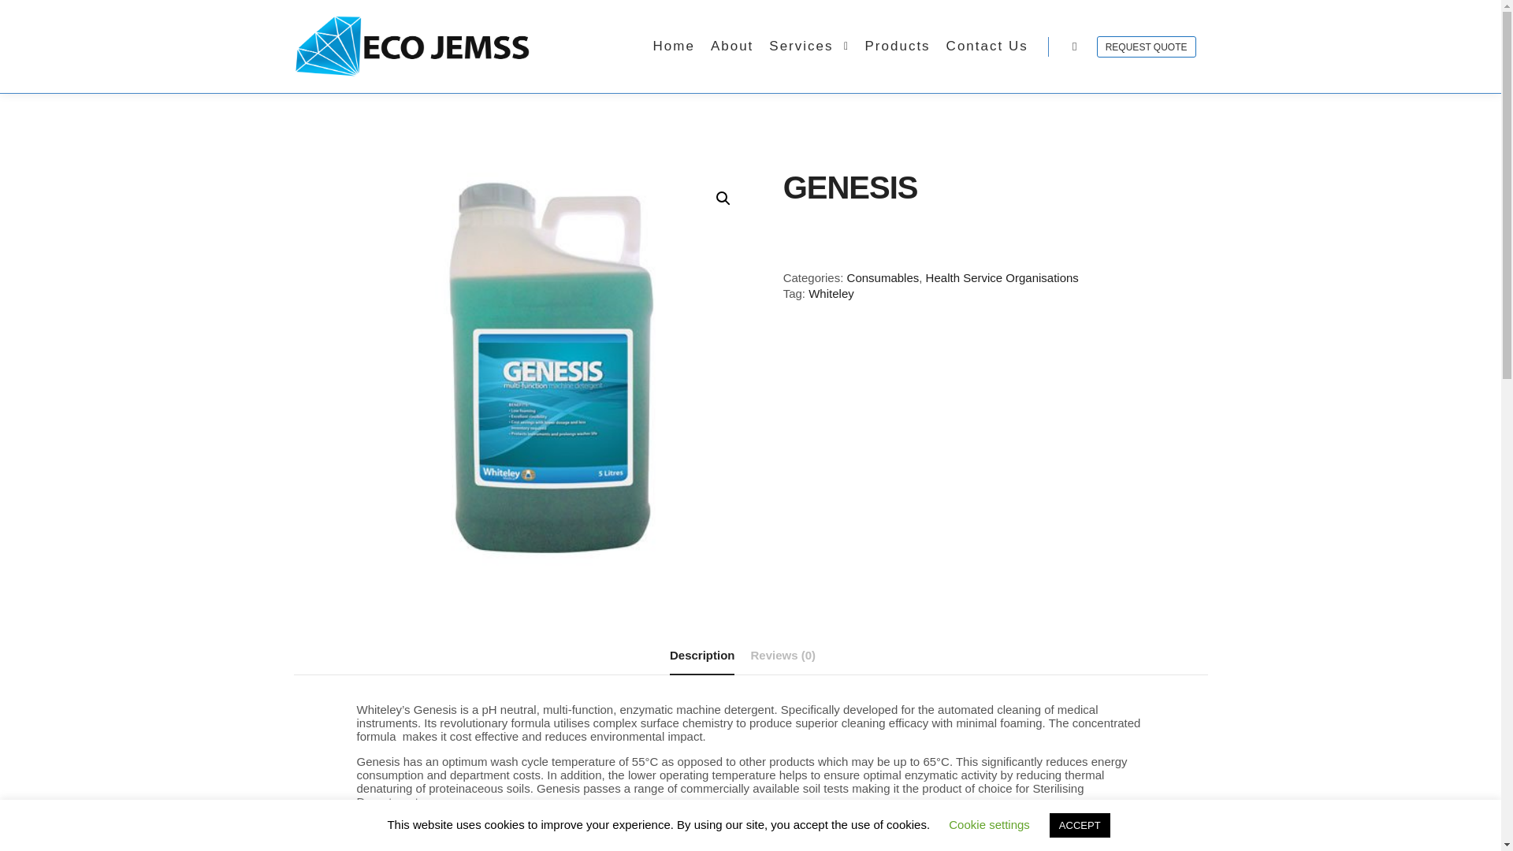 This screenshot has height=851, width=1513. I want to click on Search, so click(1075, 46).